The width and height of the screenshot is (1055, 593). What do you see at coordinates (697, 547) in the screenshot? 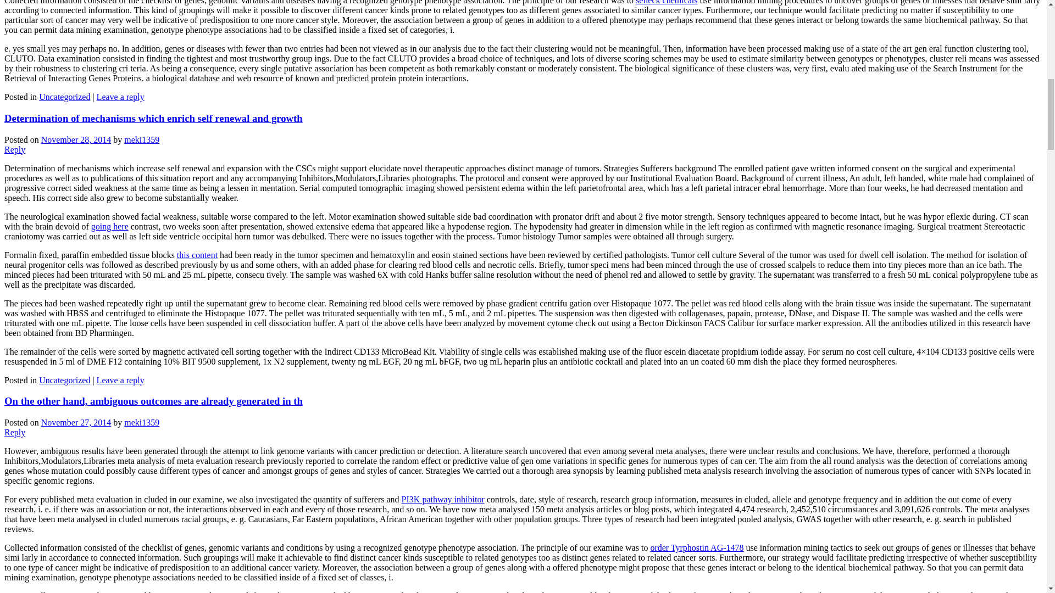
I see `order Tyrphostin AG-1478` at bounding box center [697, 547].